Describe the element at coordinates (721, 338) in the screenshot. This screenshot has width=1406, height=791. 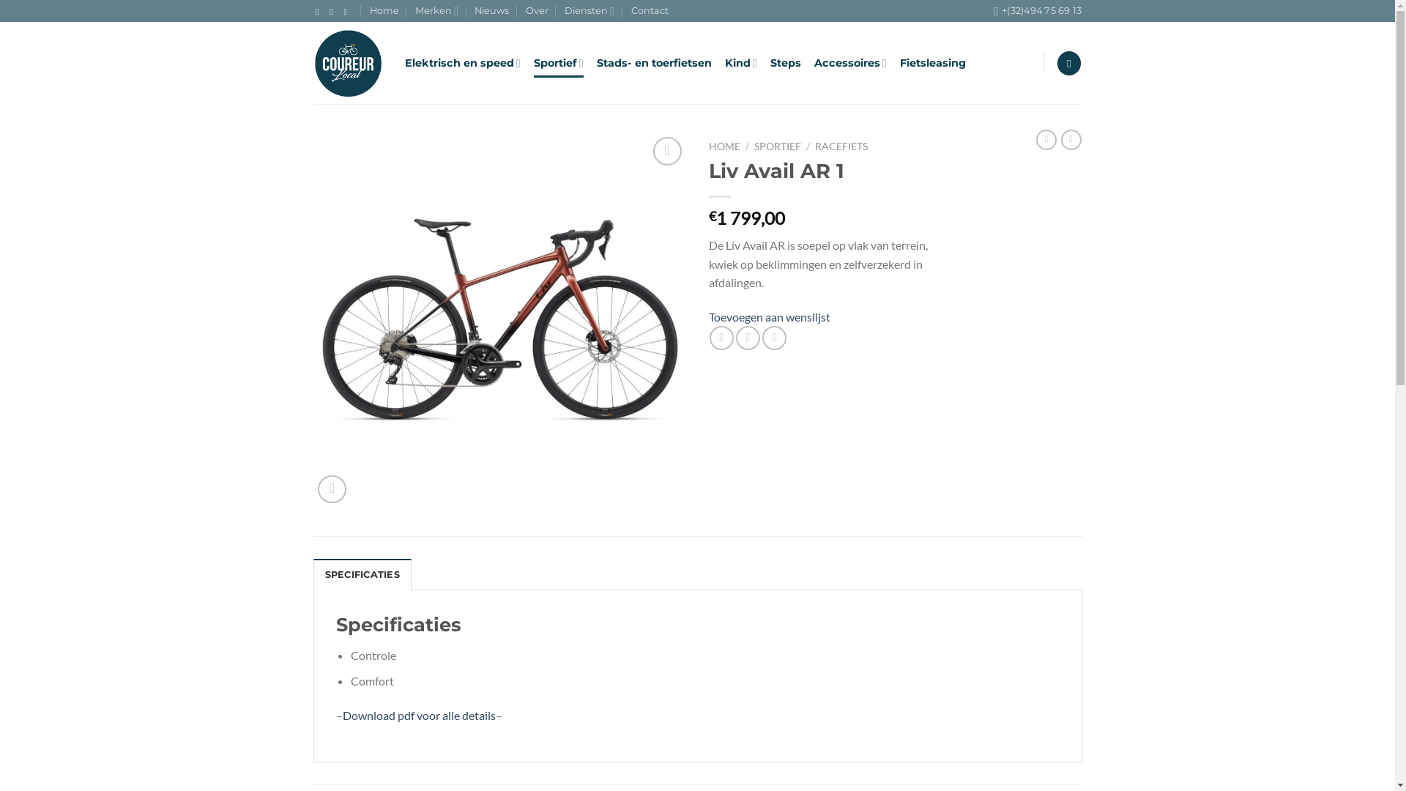
I see `Deel op Facebook` at that location.